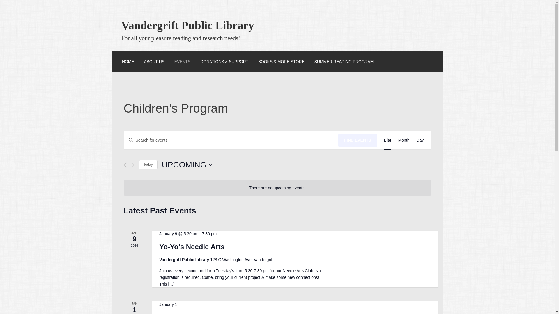  What do you see at coordinates (148, 165) in the screenshot?
I see `Today` at bounding box center [148, 165].